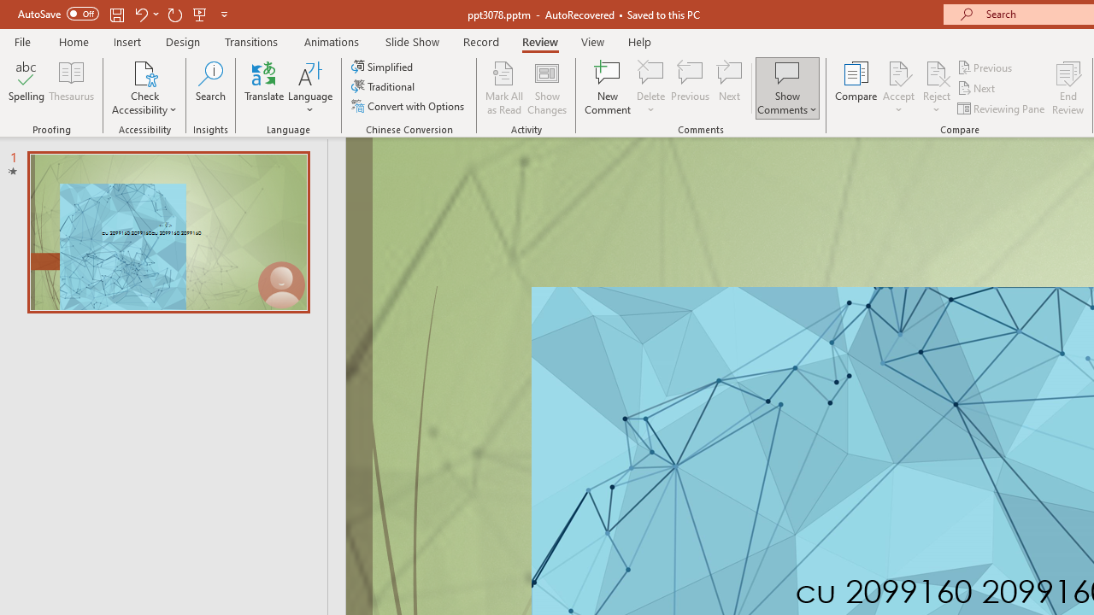  Describe the element at coordinates (26, 87) in the screenshot. I see `Spelling...` at that location.